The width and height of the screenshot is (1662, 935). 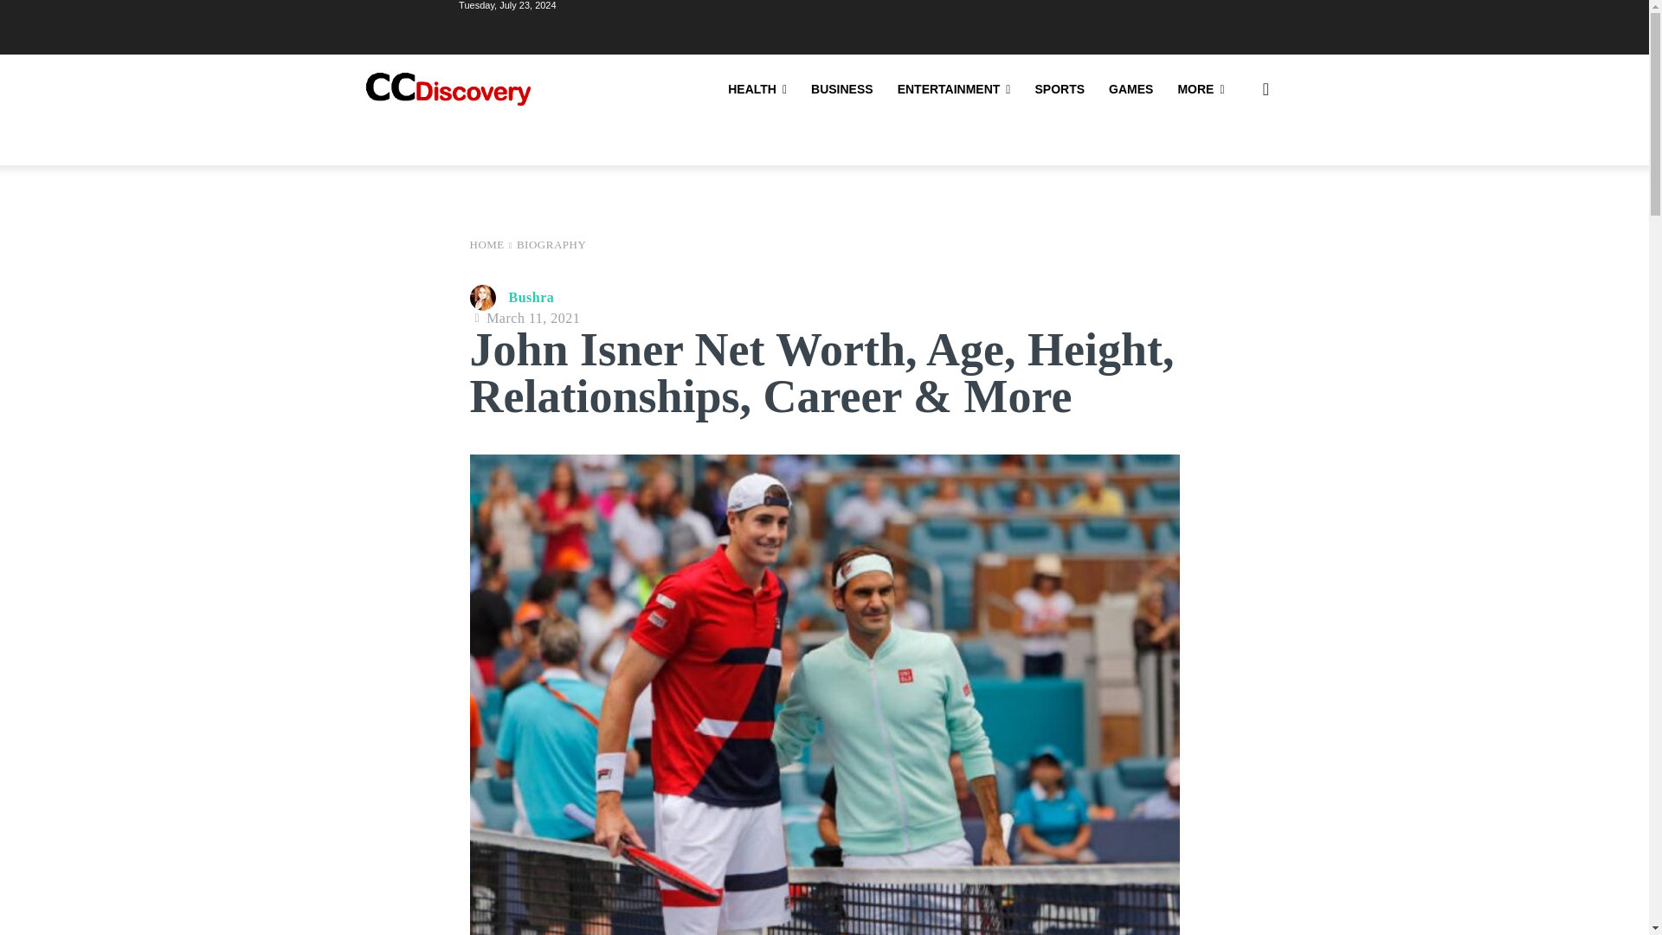 What do you see at coordinates (757, 88) in the screenshot?
I see `HEALTH` at bounding box center [757, 88].